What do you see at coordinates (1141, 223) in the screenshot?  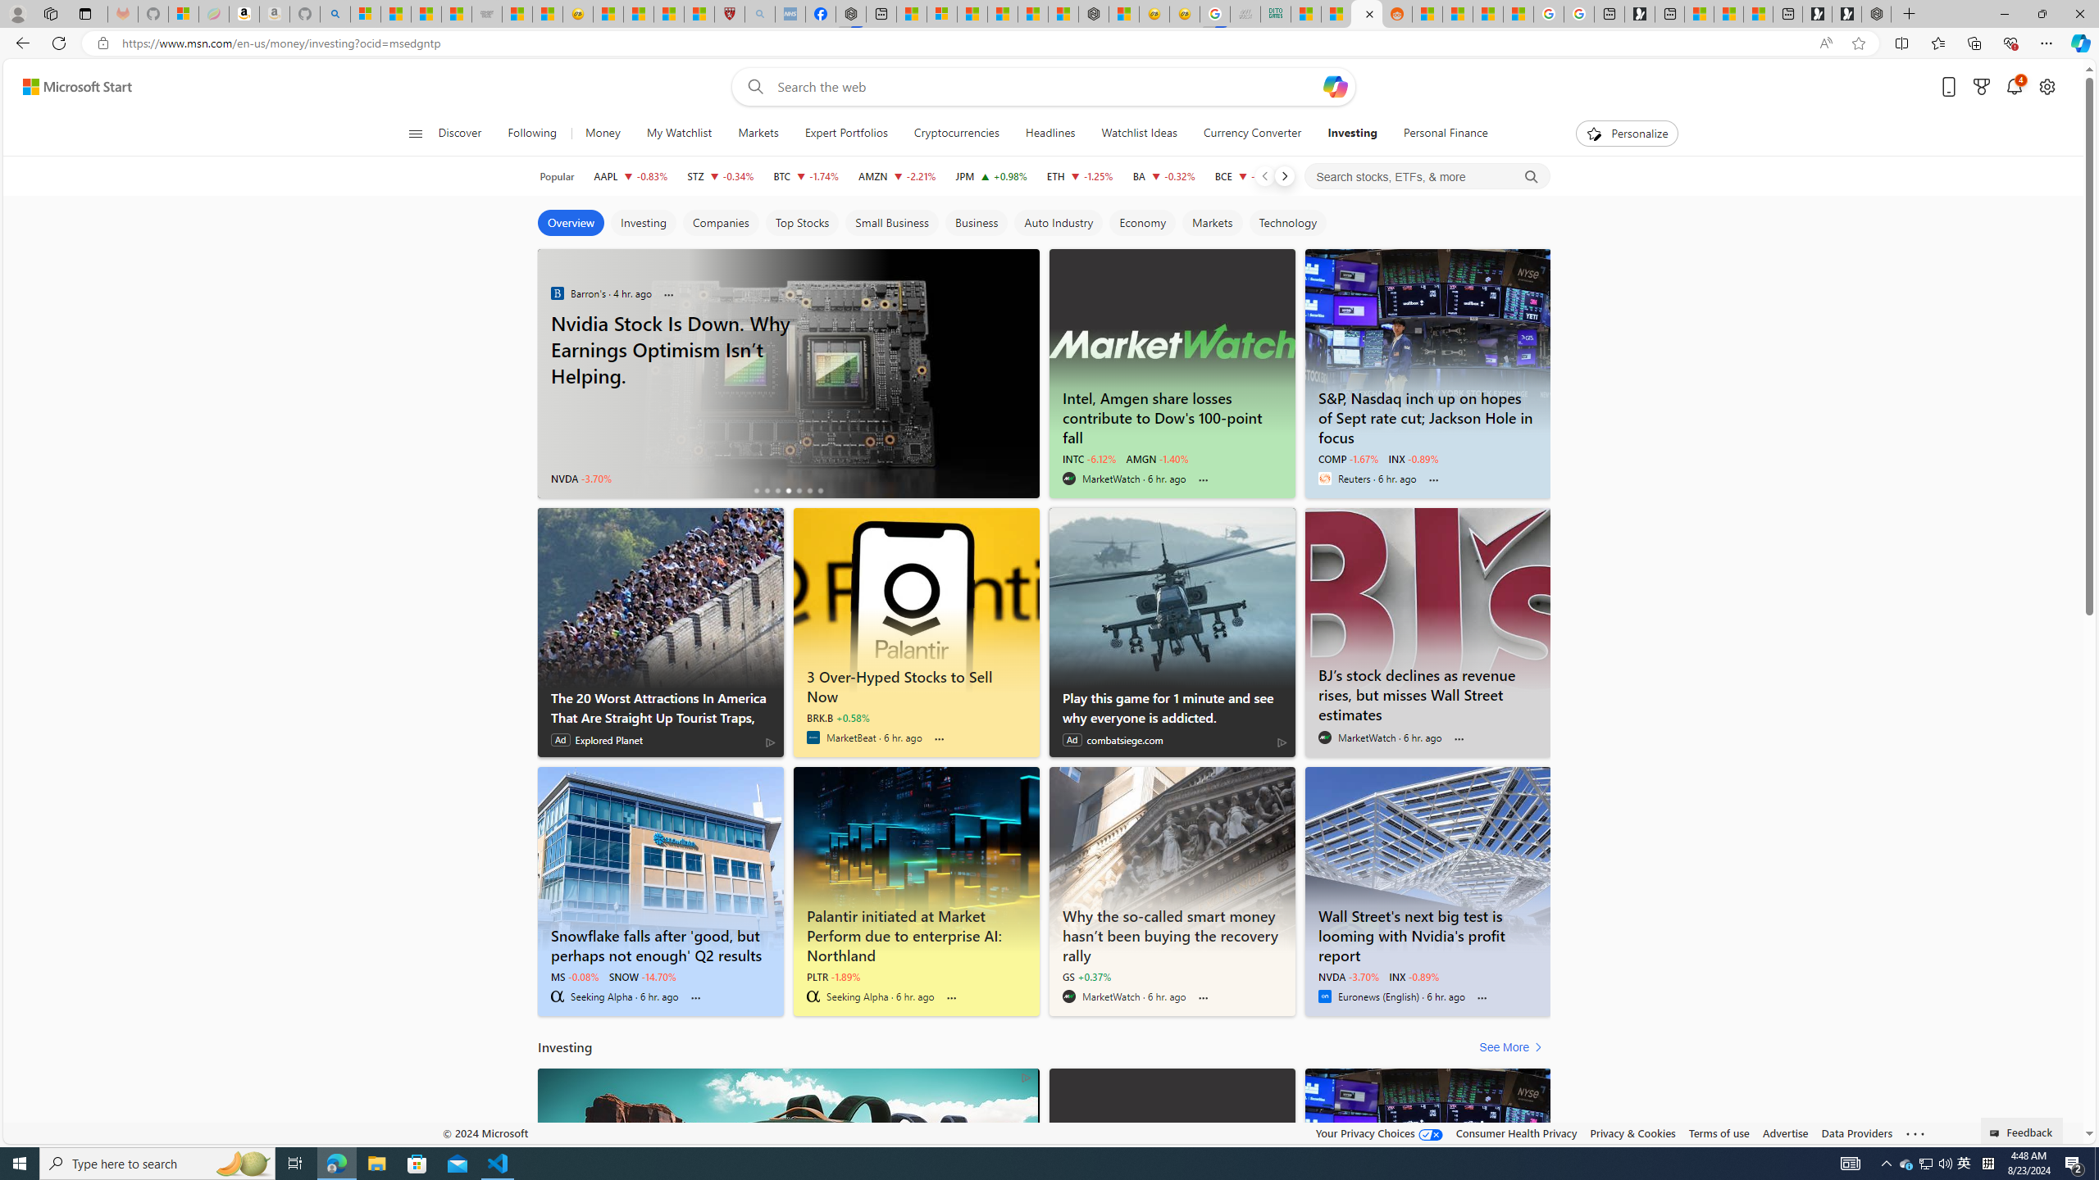 I see `Economy` at bounding box center [1141, 223].